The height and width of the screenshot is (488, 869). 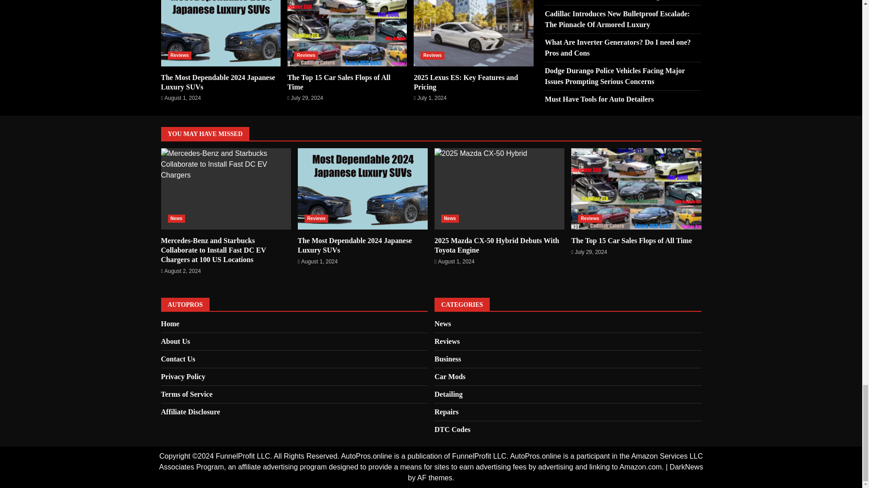 I want to click on The Most Dependable 2024 Japanese Luxury SUVs, so click(x=221, y=33).